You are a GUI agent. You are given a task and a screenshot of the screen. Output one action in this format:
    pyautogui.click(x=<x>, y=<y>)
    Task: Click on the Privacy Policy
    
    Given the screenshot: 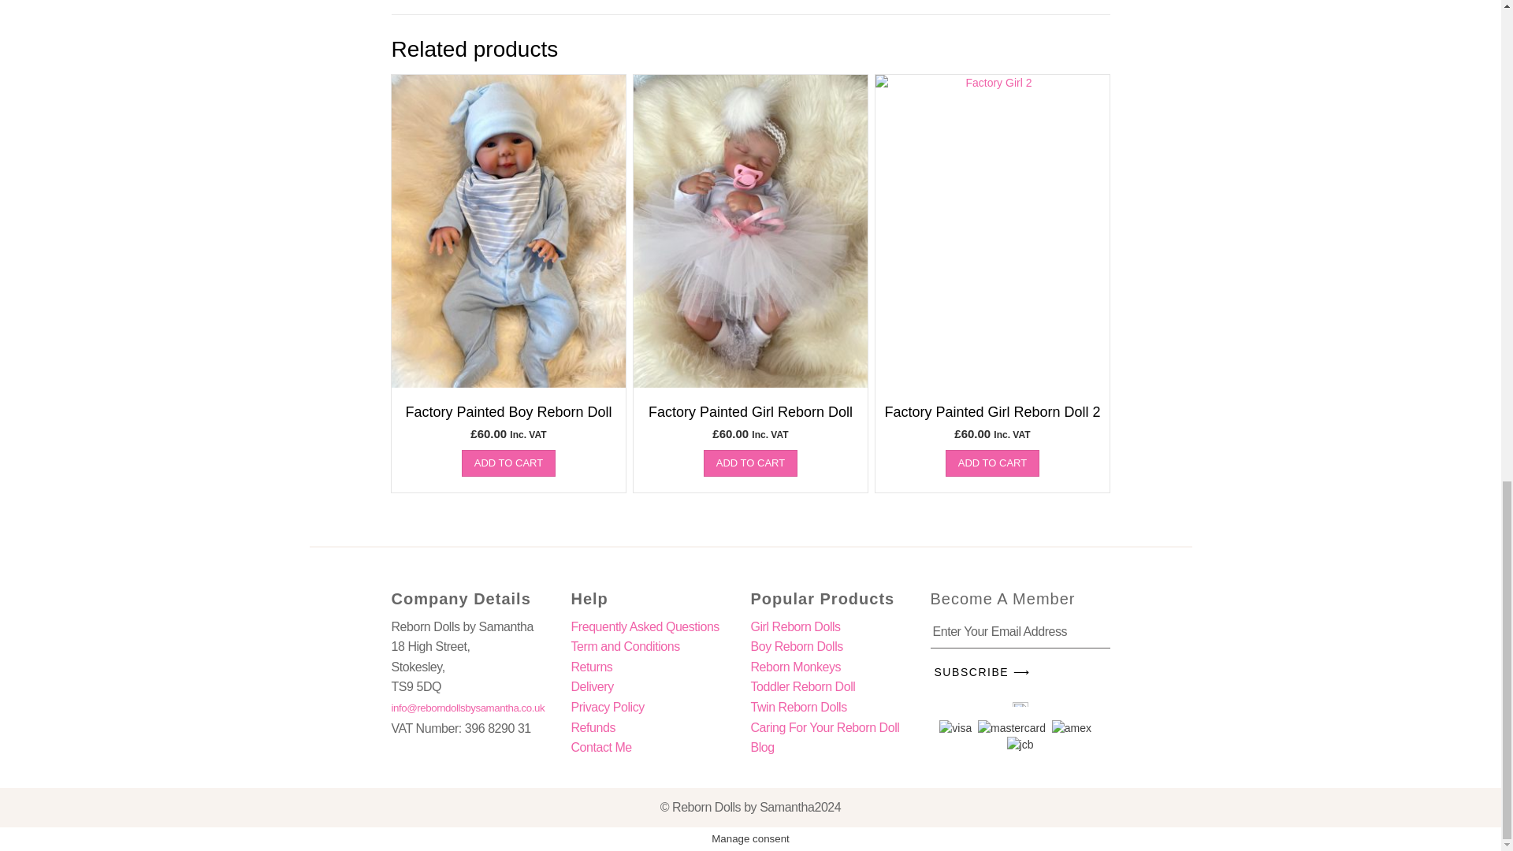 What is the action you would take?
    pyautogui.click(x=607, y=707)
    